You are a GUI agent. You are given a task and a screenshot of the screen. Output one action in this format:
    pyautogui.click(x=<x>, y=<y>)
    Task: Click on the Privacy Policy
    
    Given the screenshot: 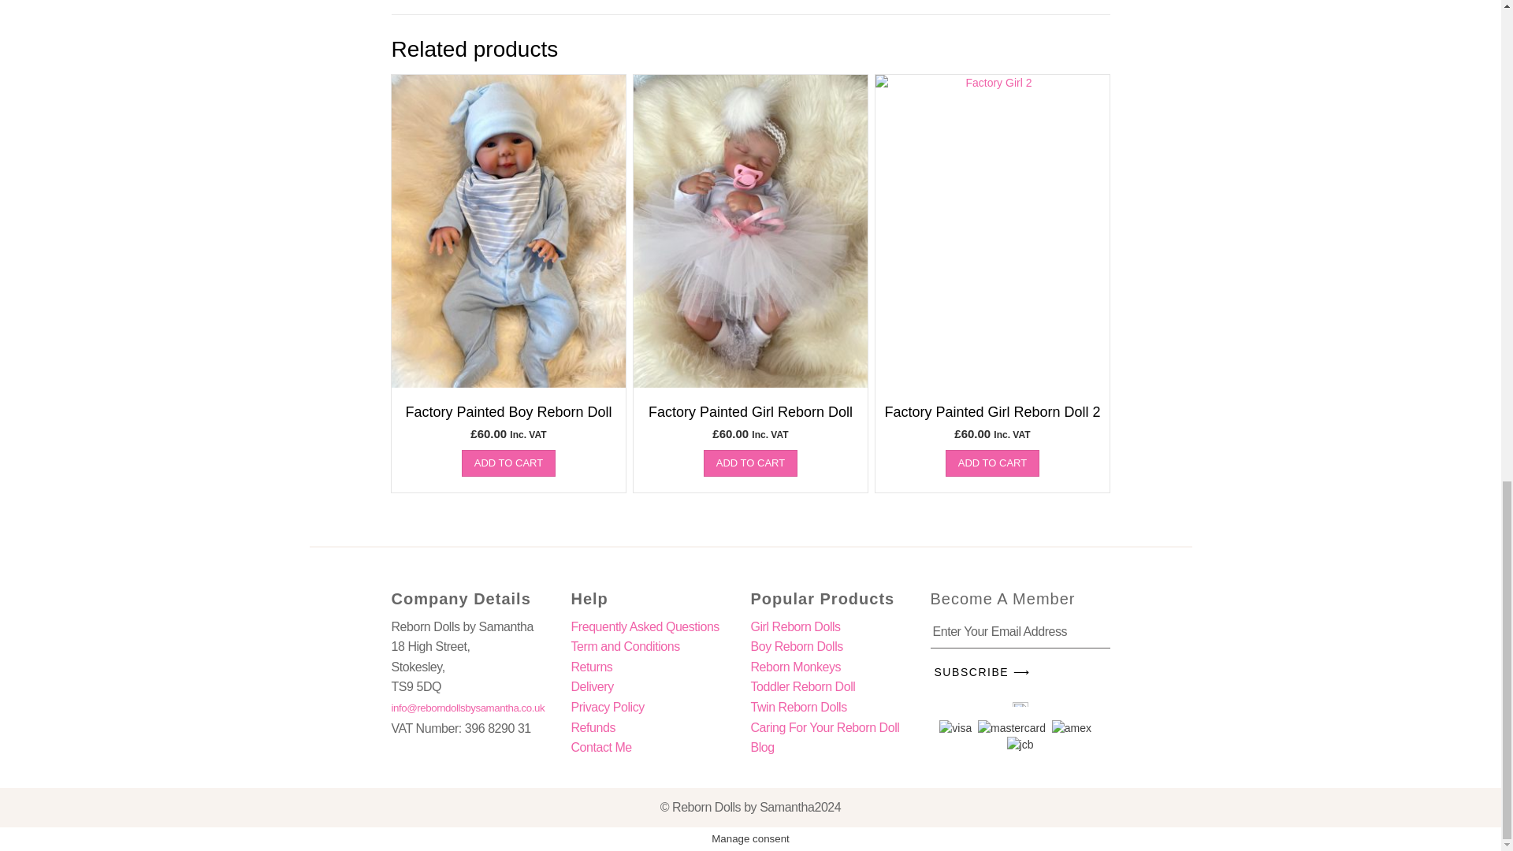 What is the action you would take?
    pyautogui.click(x=607, y=707)
    